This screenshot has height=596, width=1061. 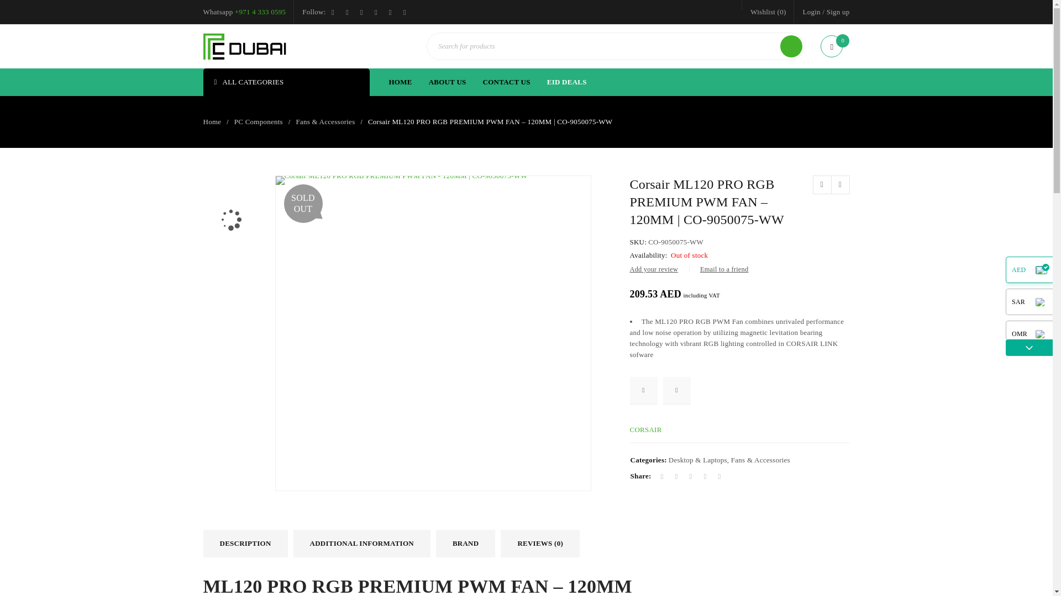 I want to click on Register, so click(x=585, y=359).